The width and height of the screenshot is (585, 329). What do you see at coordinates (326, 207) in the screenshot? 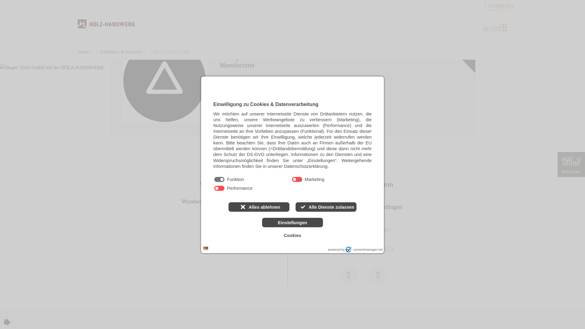
I see `Alle Dienste zulassen` at bounding box center [326, 207].